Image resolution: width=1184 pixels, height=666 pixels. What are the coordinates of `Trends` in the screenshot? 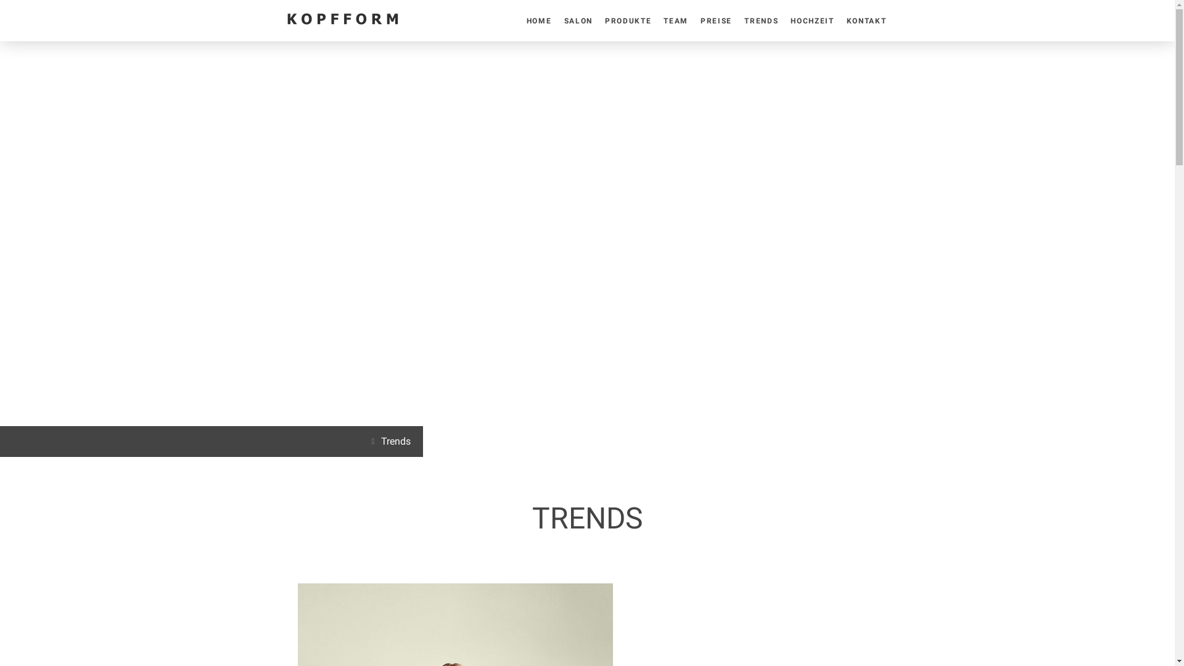 It's located at (393, 442).